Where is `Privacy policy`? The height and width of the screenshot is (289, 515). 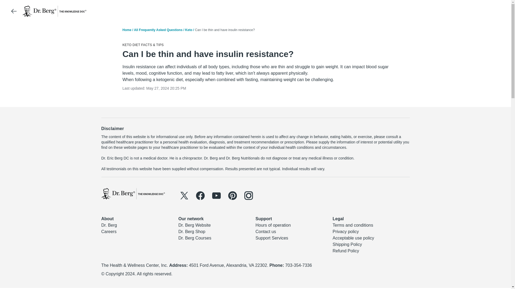 Privacy policy is located at coordinates (346, 231).